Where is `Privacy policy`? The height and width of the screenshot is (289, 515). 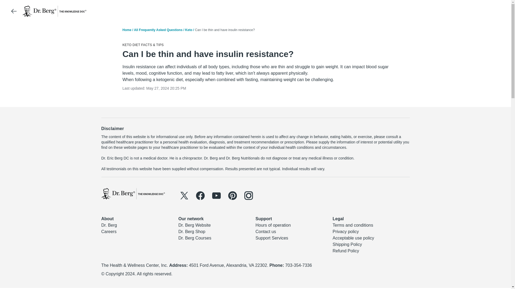 Privacy policy is located at coordinates (346, 231).